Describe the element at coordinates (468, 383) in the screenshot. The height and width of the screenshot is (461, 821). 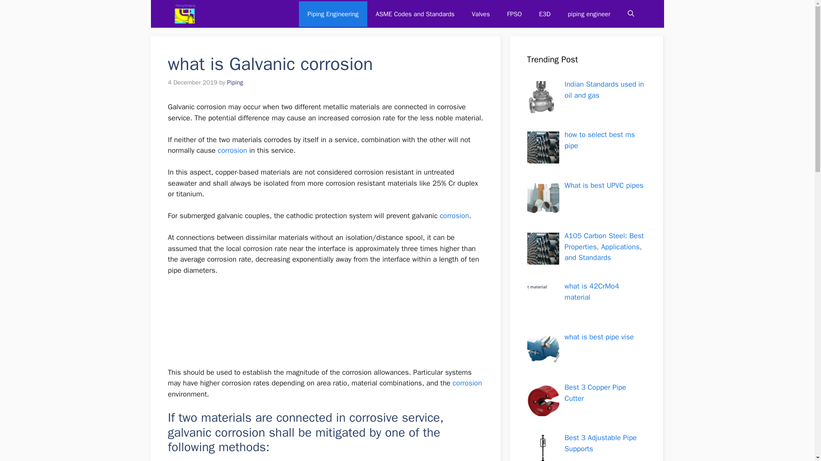
I see `corrosion` at that location.